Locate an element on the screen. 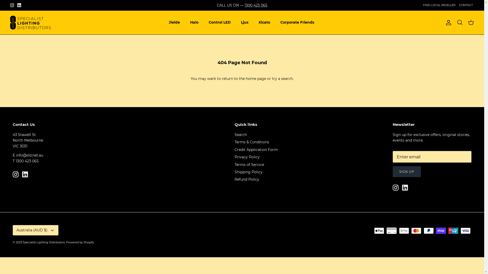  info@sld.net.au is located at coordinates (29, 155).